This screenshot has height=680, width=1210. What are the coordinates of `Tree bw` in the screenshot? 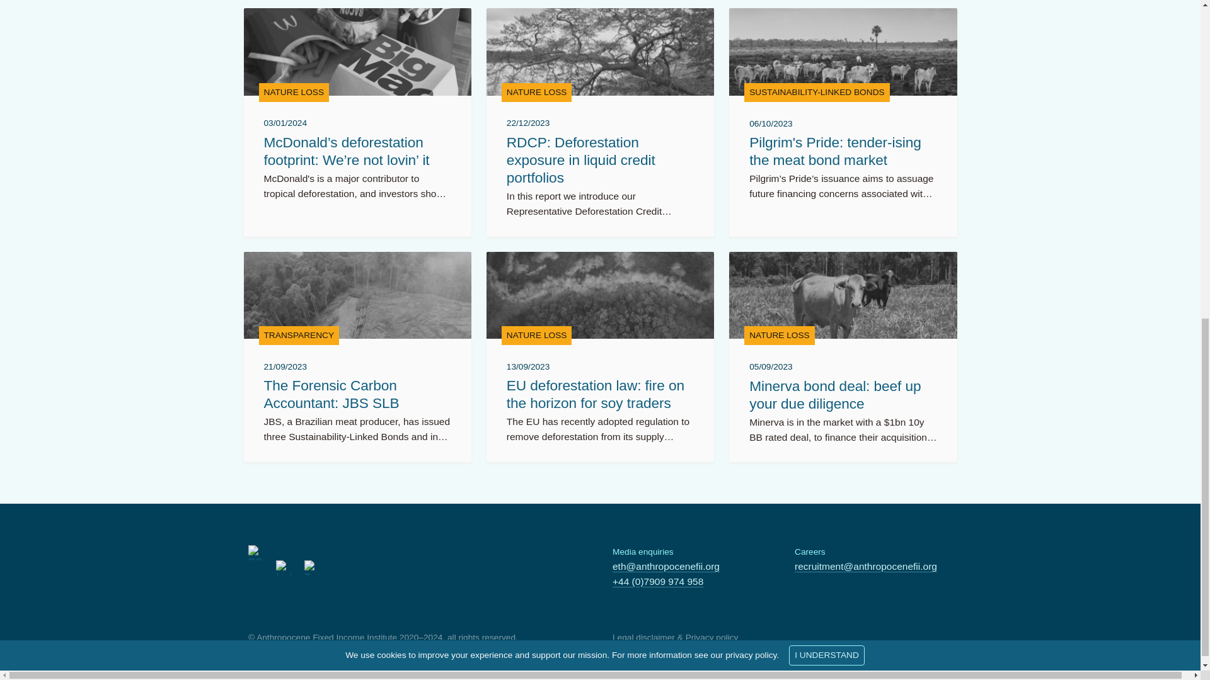 It's located at (600, 52).